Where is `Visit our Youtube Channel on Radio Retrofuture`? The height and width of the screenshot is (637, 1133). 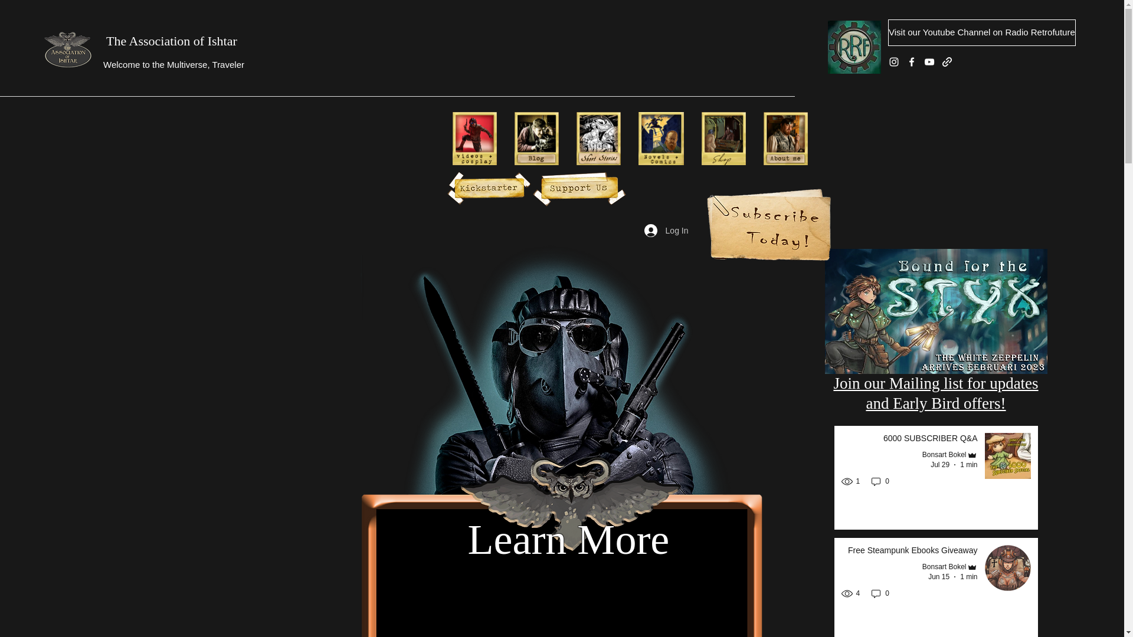
Visit our Youtube Channel on Radio Retrofuture is located at coordinates (982, 32).